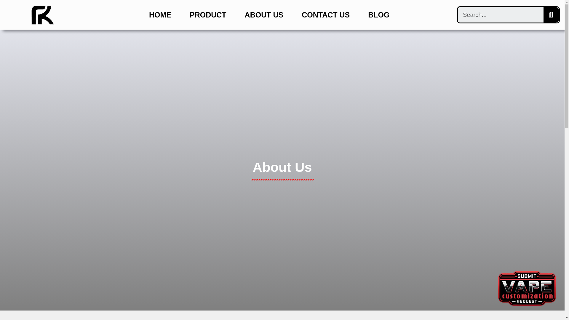 This screenshot has width=569, height=320. Describe the element at coordinates (325, 15) in the screenshot. I see `CONTACT US` at that location.